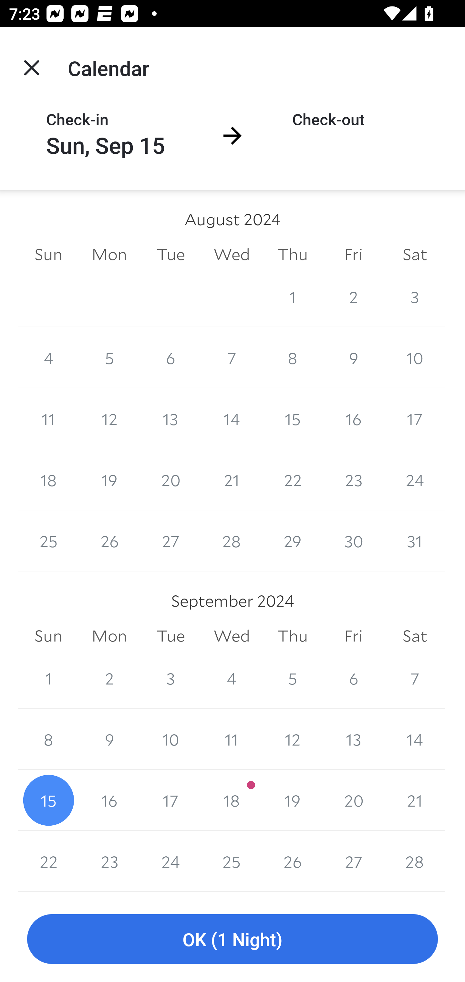 This screenshot has height=982, width=465. I want to click on 1 1 September 2024, so click(48, 678).